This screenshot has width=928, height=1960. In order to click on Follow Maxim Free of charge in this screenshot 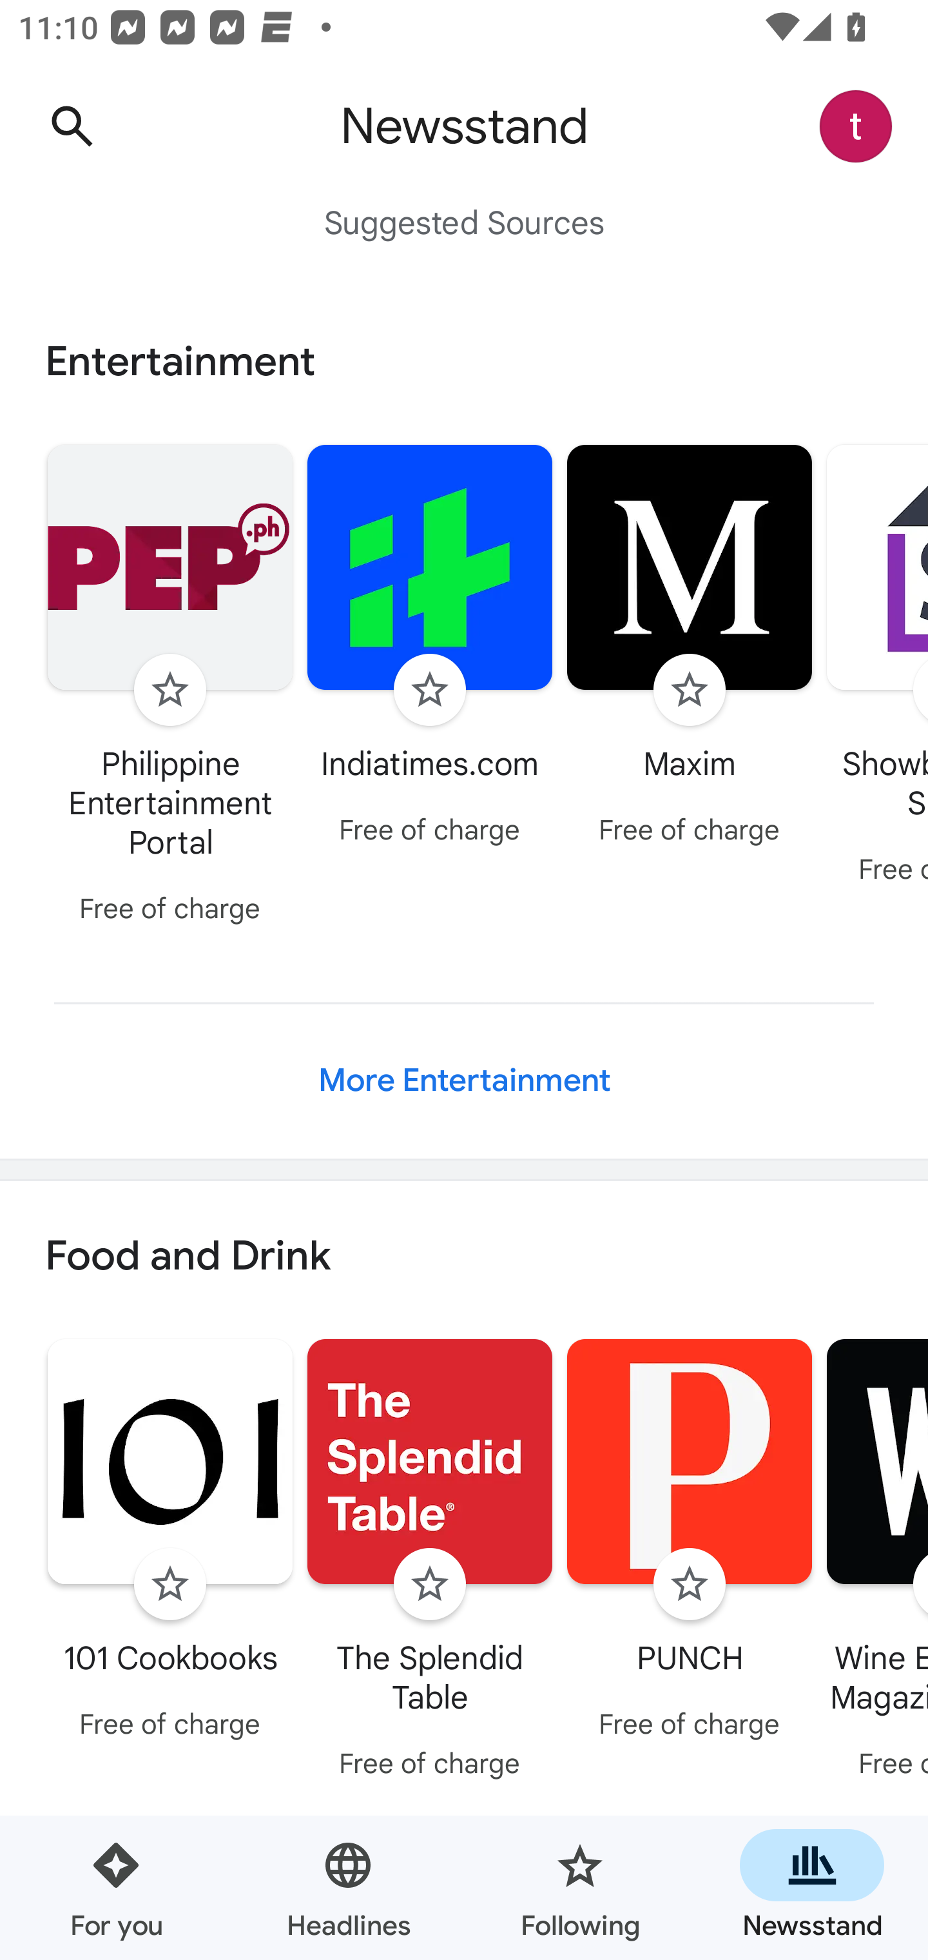, I will do `click(690, 647)`.